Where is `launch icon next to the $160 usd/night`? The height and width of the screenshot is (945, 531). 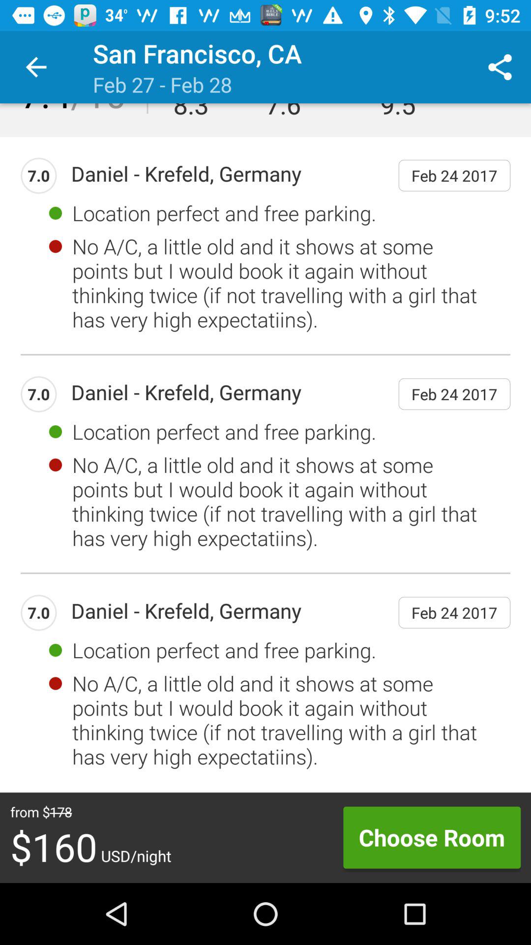
launch icon next to the $160 usd/night is located at coordinates (432, 837).